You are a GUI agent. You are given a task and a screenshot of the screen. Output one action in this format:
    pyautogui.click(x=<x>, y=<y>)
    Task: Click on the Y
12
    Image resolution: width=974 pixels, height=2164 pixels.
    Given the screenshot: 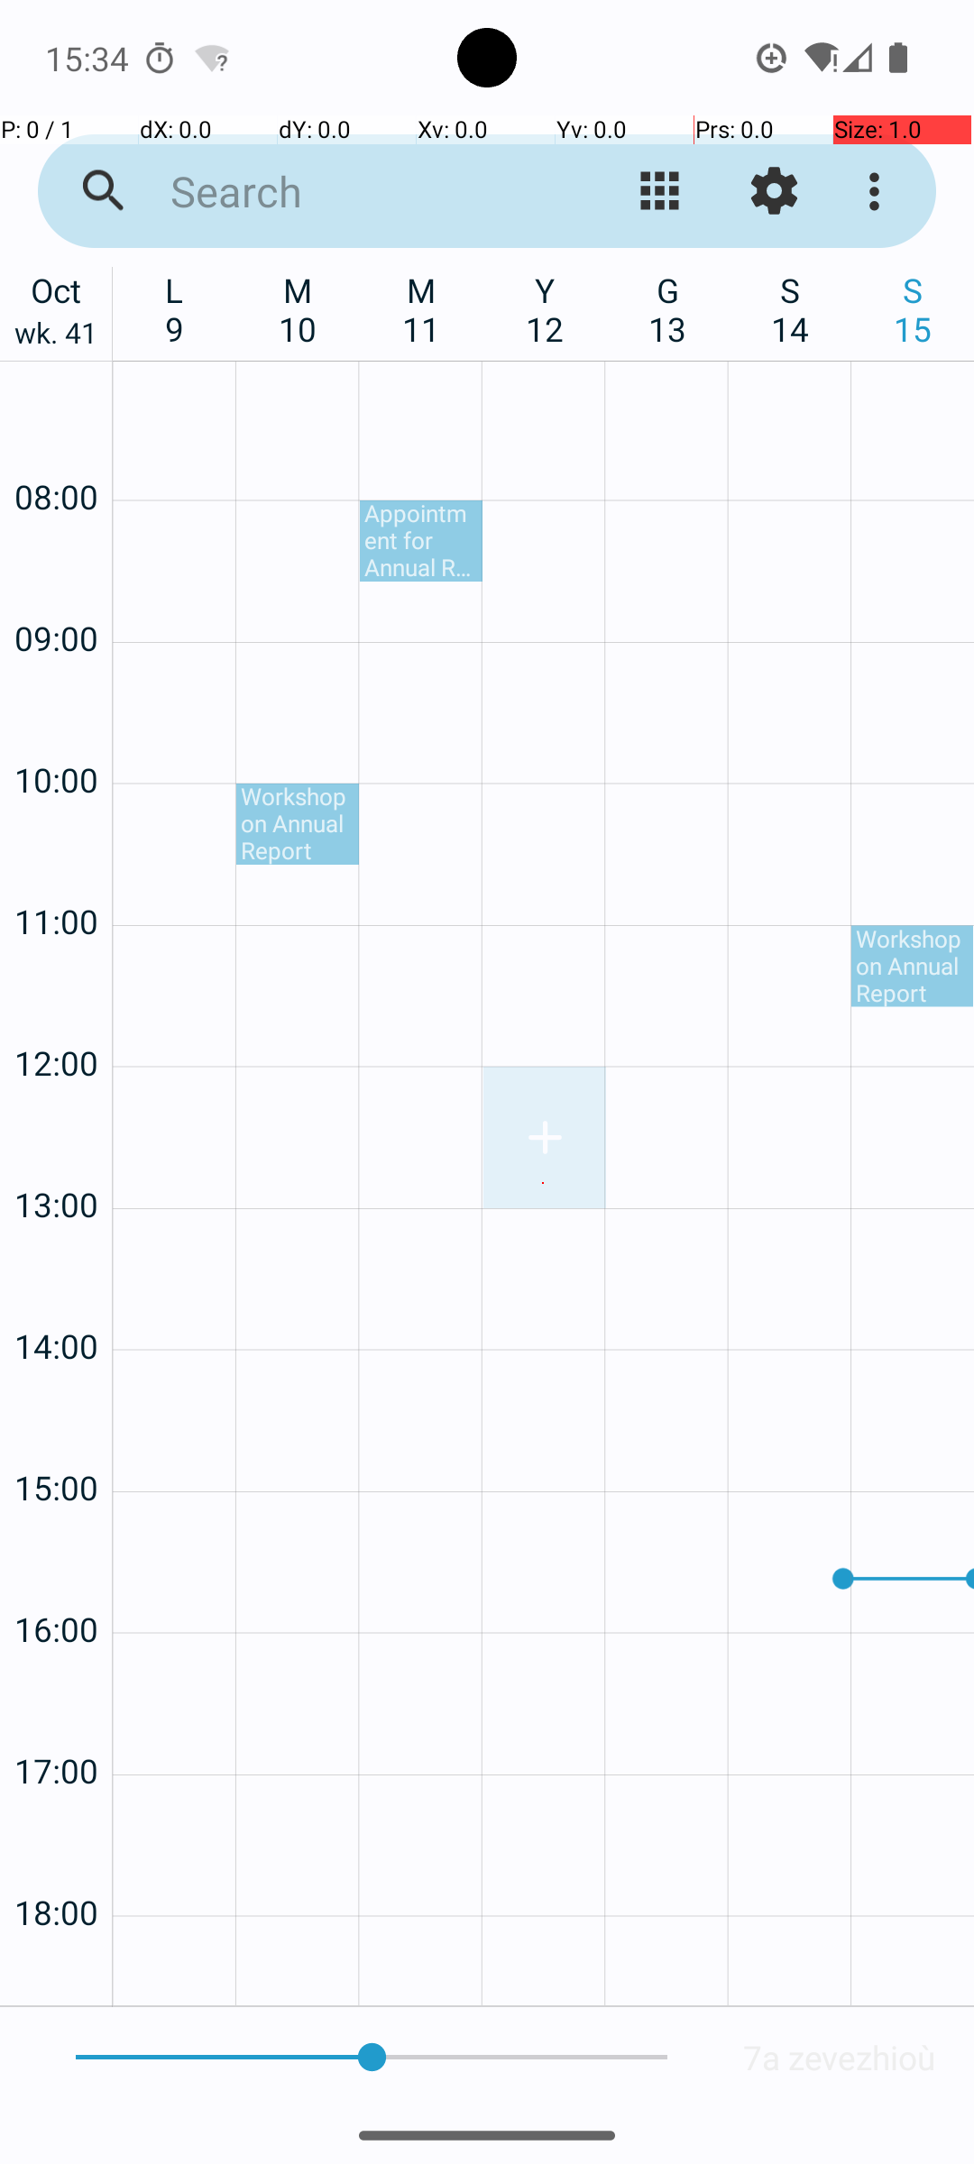 What is the action you would take?
    pyautogui.click(x=545, y=309)
    